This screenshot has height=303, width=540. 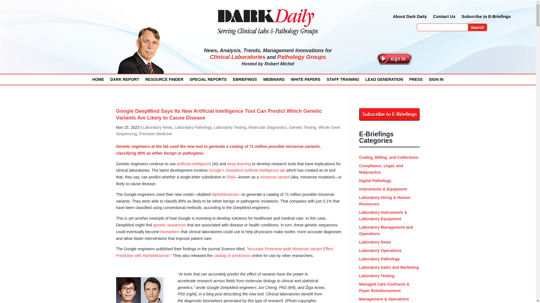 I want to click on WHITE PAPERS, so click(x=306, y=81).